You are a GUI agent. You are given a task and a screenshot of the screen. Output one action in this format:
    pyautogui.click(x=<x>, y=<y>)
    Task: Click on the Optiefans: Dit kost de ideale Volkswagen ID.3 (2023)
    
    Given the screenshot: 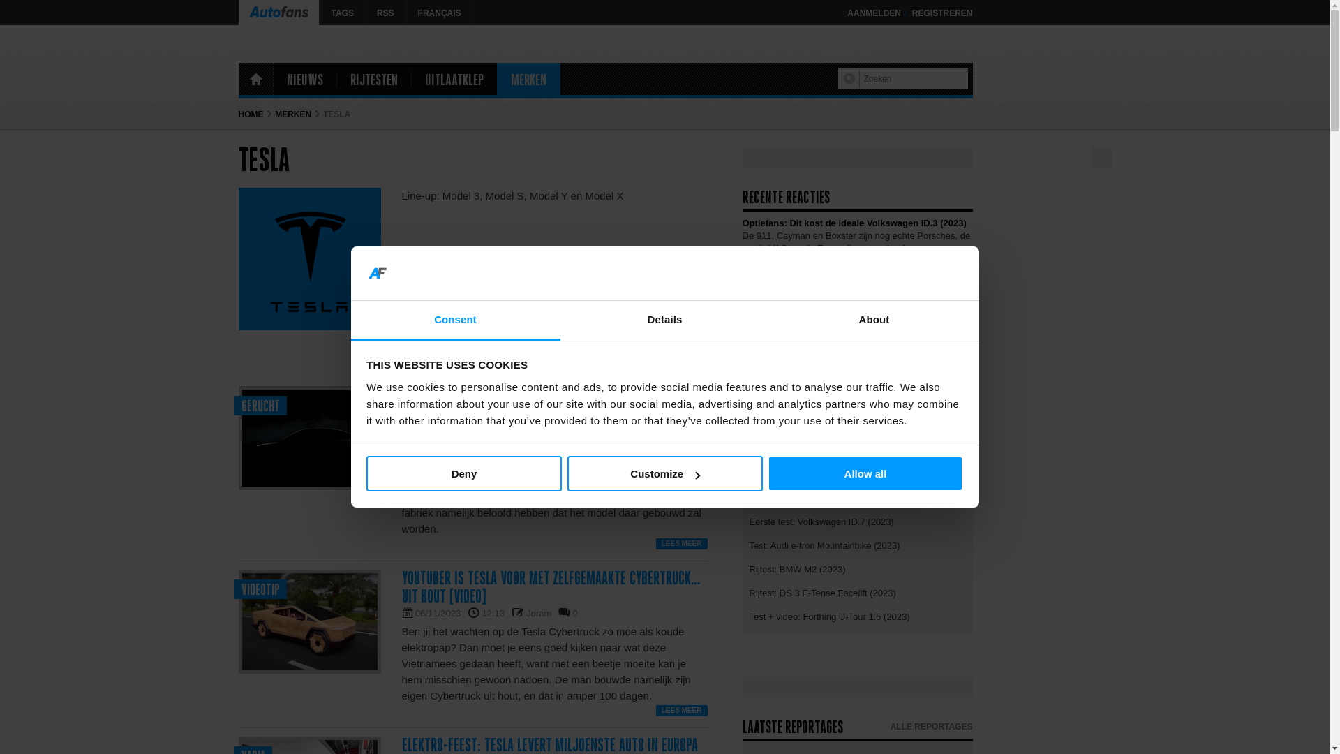 What is the action you would take?
    pyautogui.click(x=854, y=341)
    